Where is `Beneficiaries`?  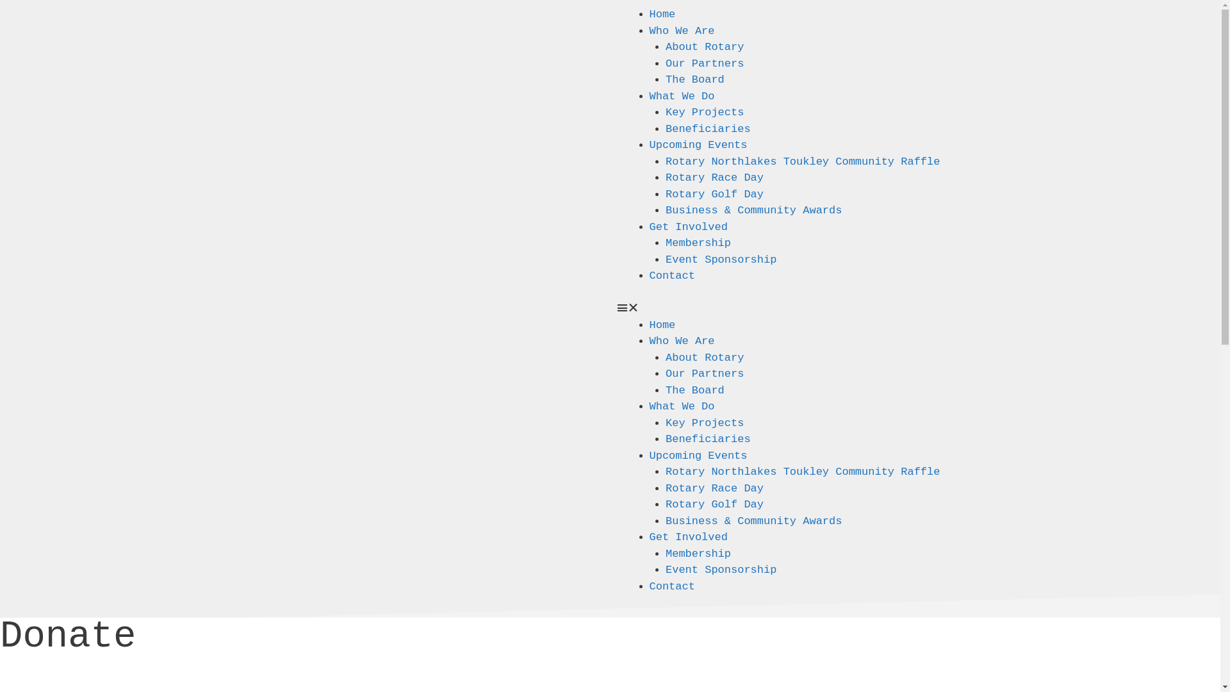
Beneficiaries is located at coordinates (709, 440).